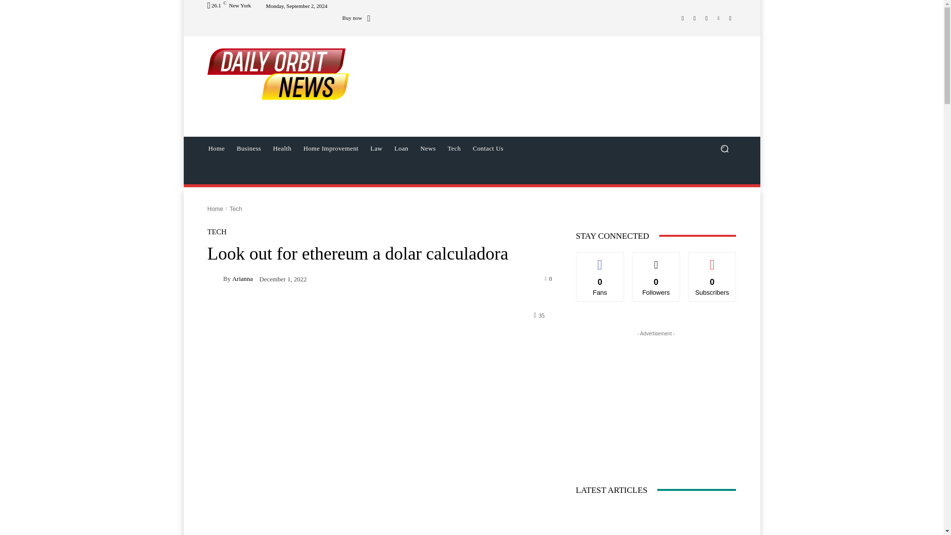 The width and height of the screenshot is (951, 535). What do you see at coordinates (401, 149) in the screenshot?
I see `Loan` at bounding box center [401, 149].